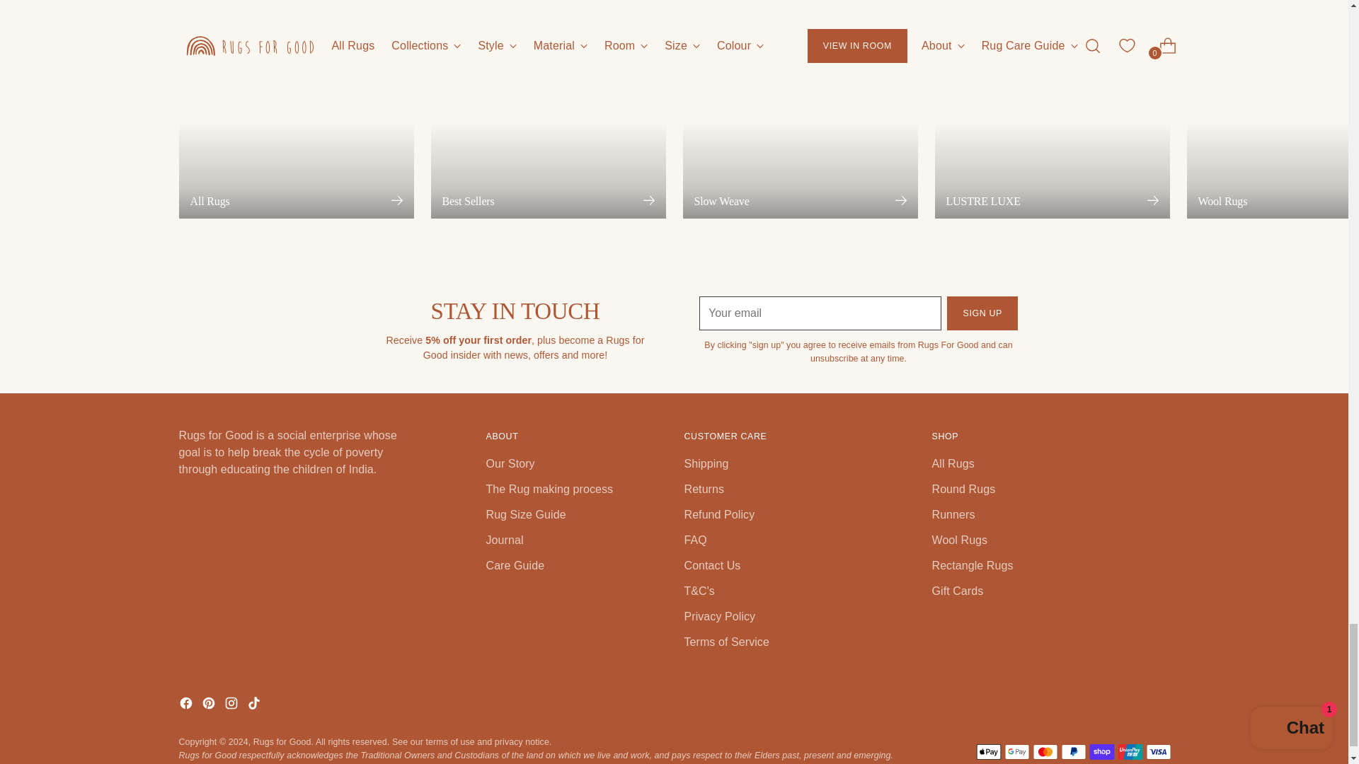 The image size is (1359, 764). Describe the element at coordinates (255, 705) in the screenshot. I see `Rugs for Good on Tiktok` at that location.